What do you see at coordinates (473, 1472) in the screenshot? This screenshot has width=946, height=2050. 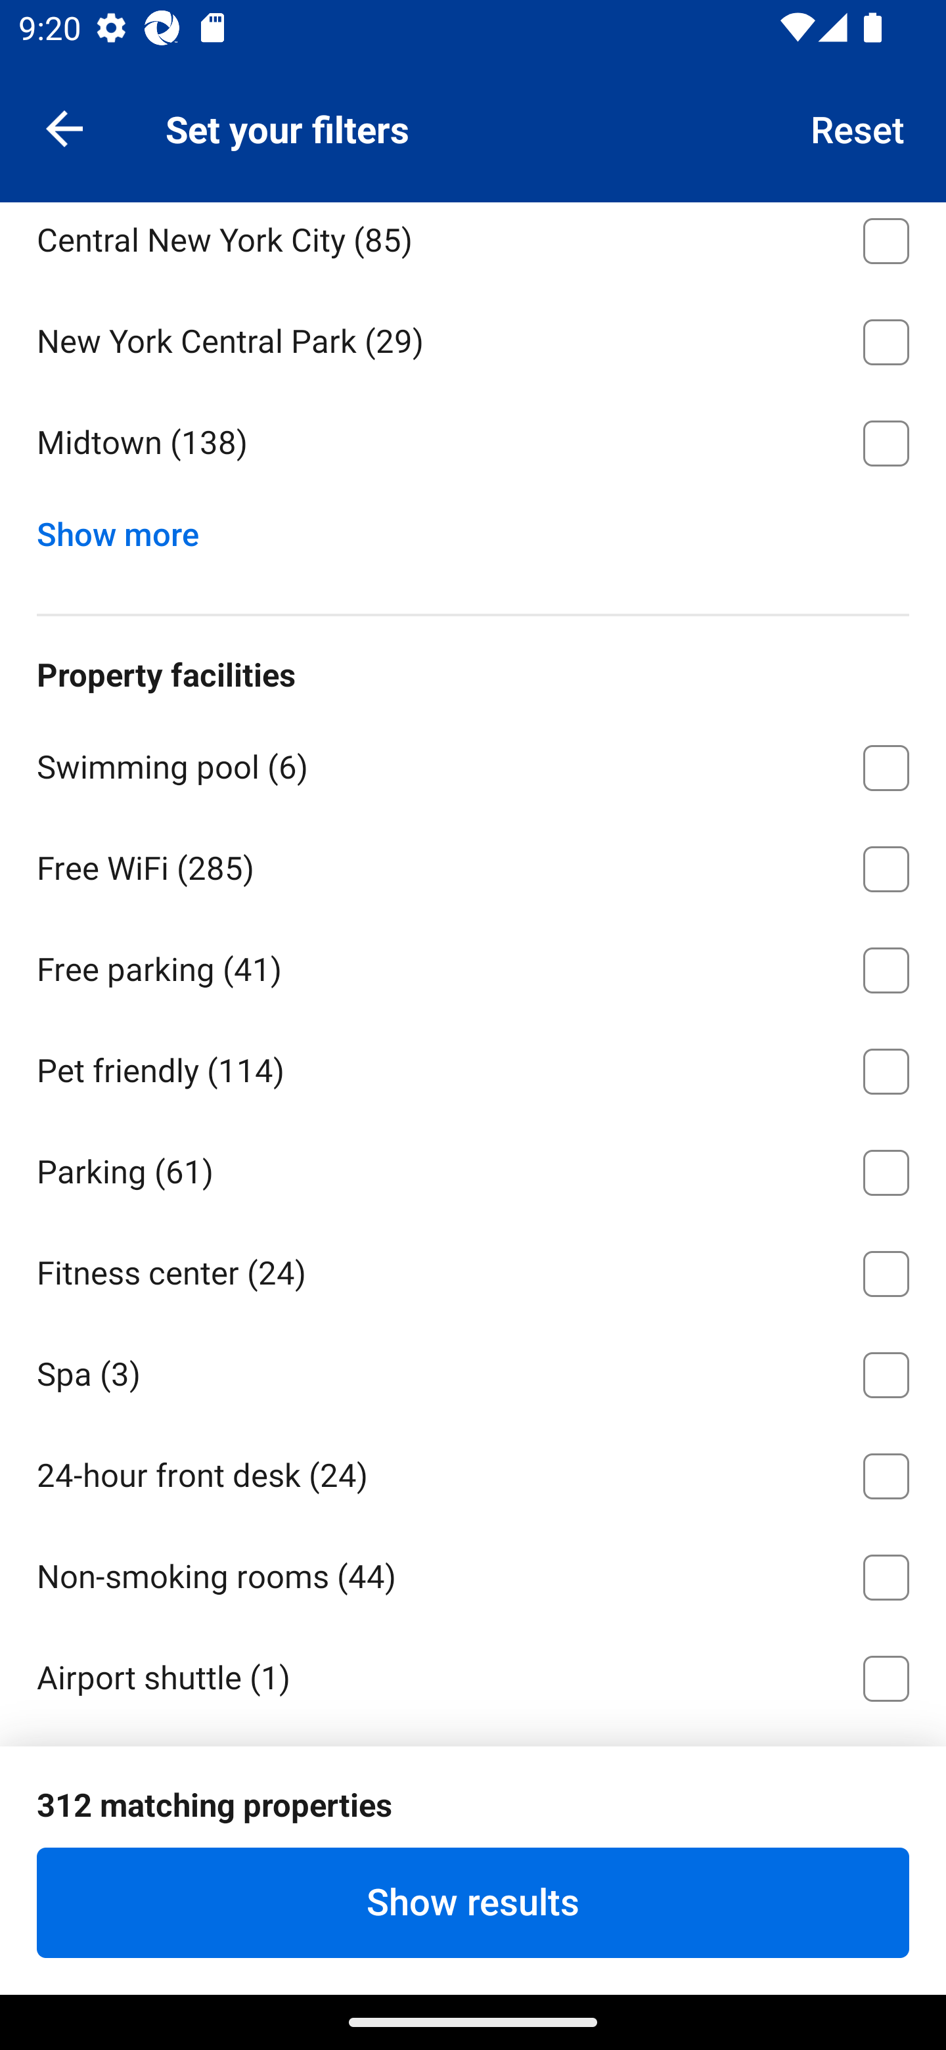 I see `24-hour front desk ⁦(24)` at bounding box center [473, 1472].